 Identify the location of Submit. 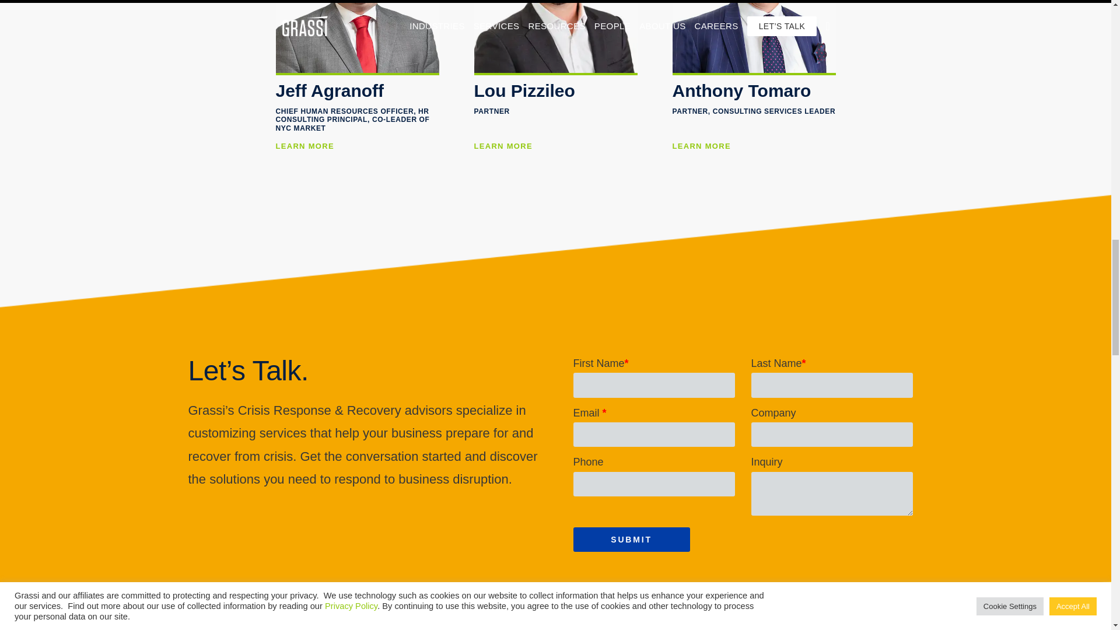
(631, 539).